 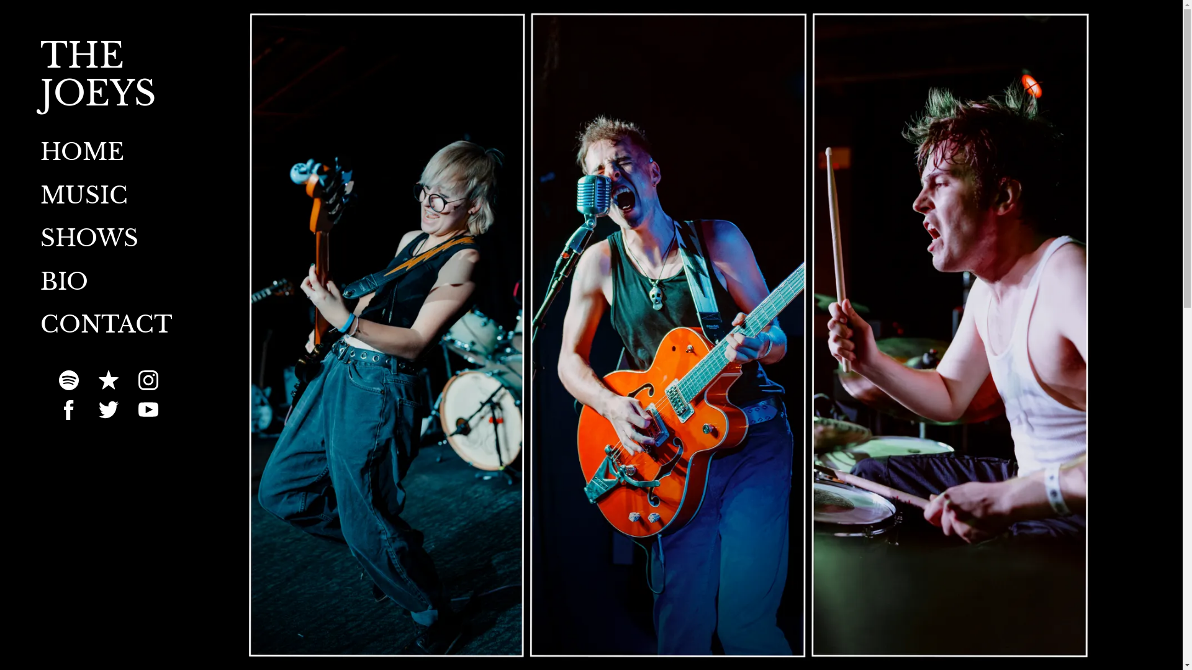 I want to click on BIO, so click(x=65, y=281).